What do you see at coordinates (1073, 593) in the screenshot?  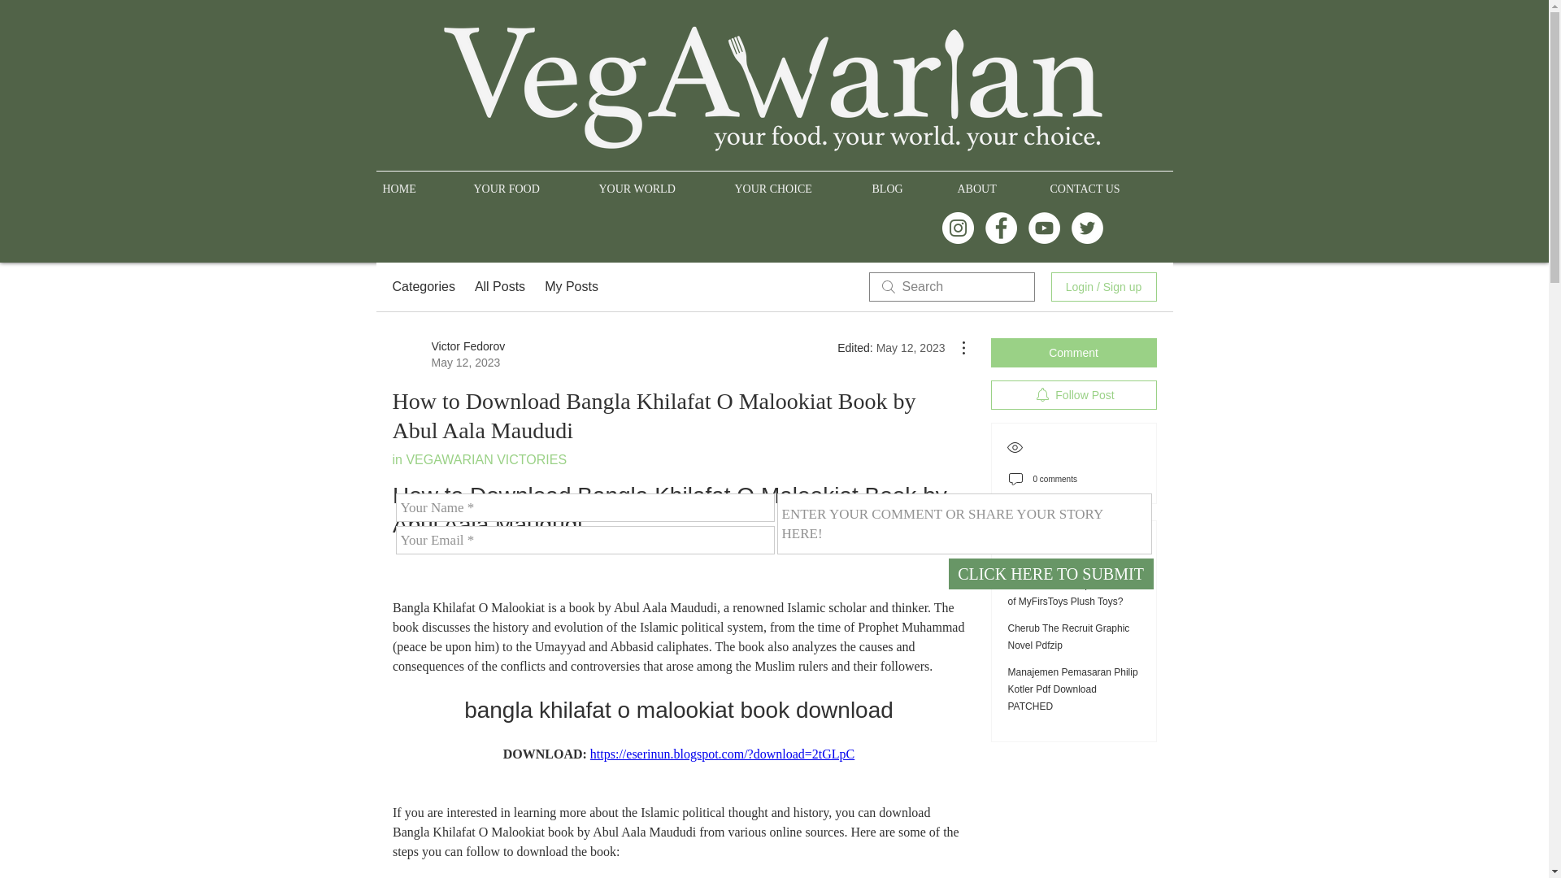 I see `What Are the Unique Features of MyFirsToys Plush Toys?` at bounding box center [1073, 593].